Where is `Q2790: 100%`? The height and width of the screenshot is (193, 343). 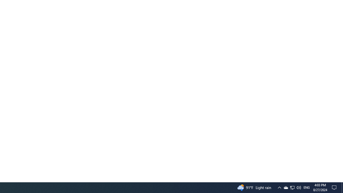
Q2790: 100% is located at coordinates (299, 188).